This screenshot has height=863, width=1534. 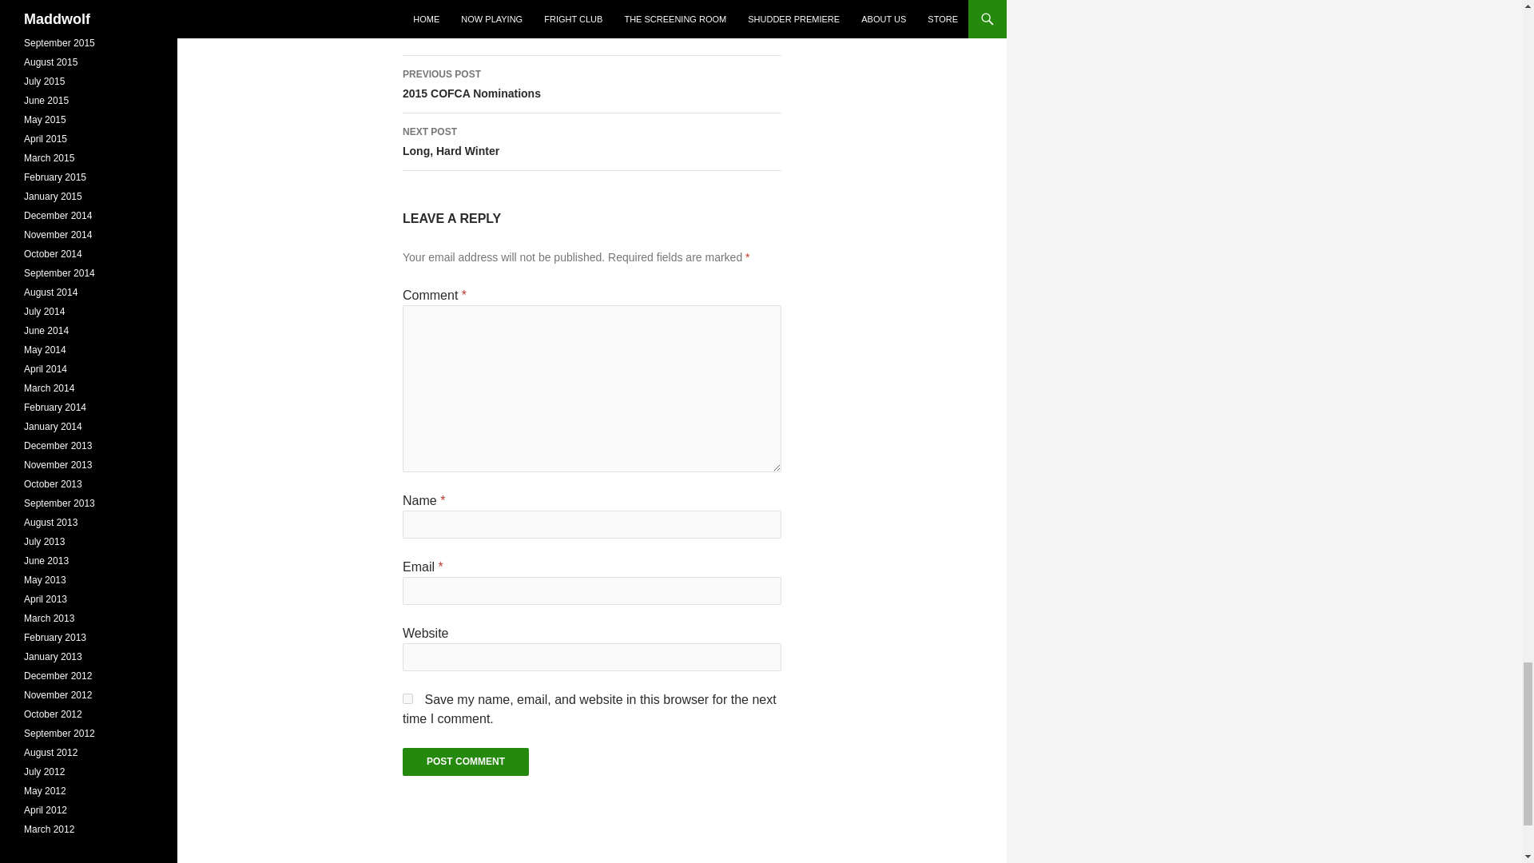 I want to click on THE DEAD ZONE, so click(x=465, y=762).